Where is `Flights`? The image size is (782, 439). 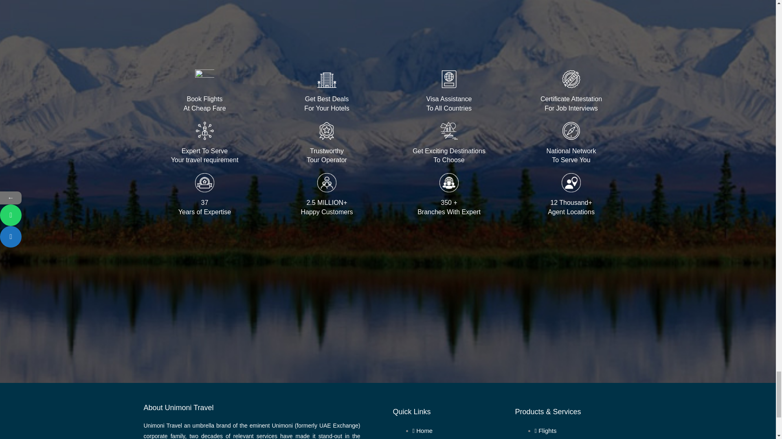
Flights is located at coordinates (546, 430).